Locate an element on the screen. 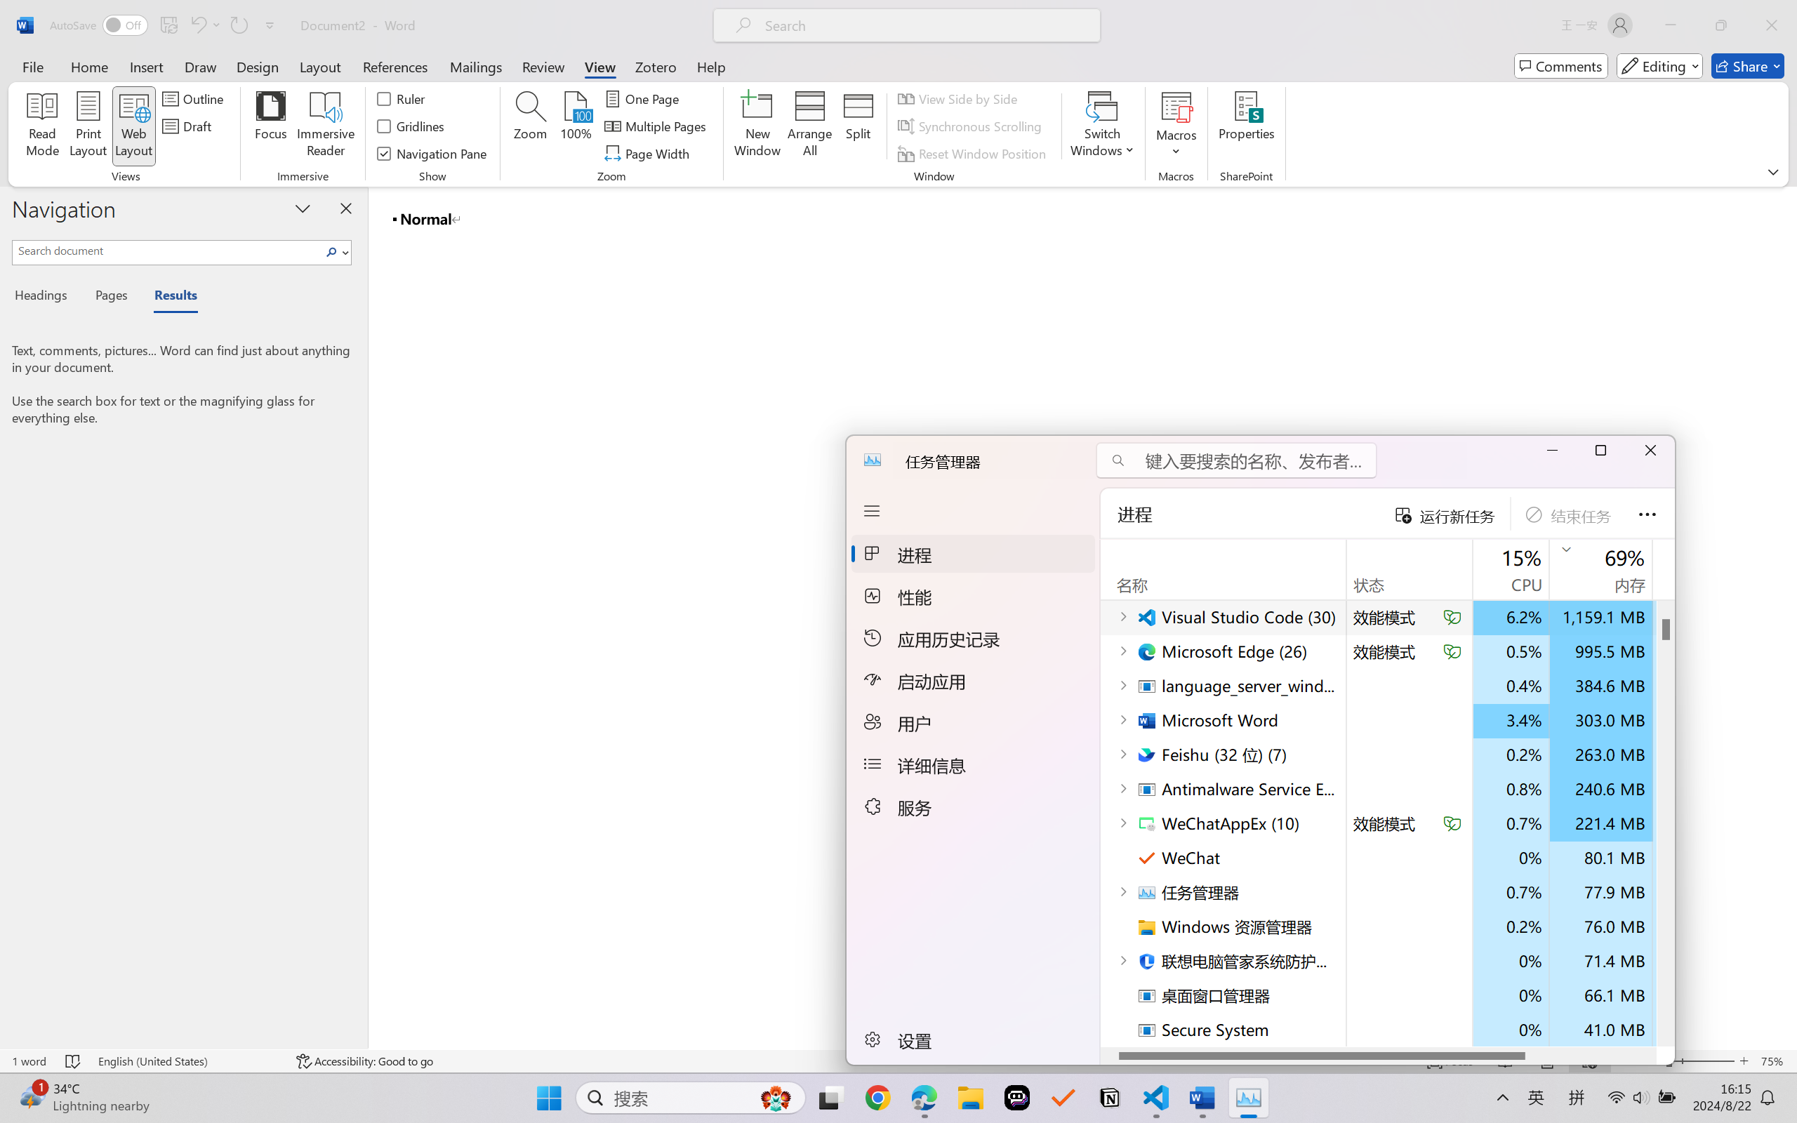 This screenshot has height=1123, width=1797. View Side by Side is located at coordinates (959, 98).